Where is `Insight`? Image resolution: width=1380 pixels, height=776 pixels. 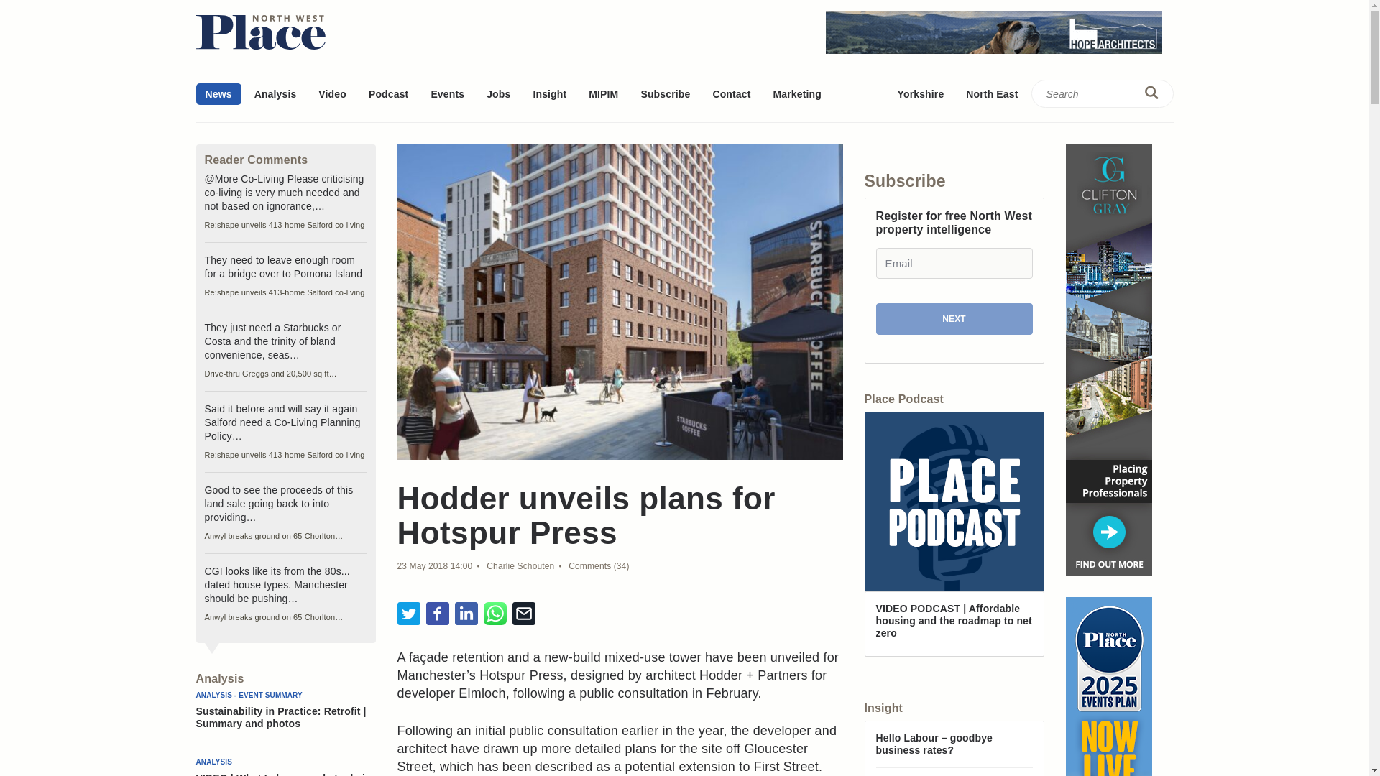 Insight is located at coordinates (549, 93).